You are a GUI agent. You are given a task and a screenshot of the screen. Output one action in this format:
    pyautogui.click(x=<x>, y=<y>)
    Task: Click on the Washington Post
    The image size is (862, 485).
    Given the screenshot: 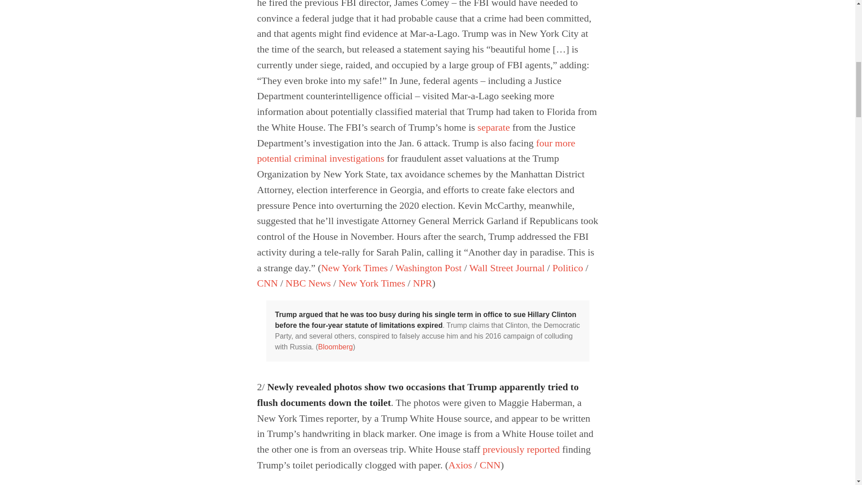 What is the action you would take?
    pyautogui.click(x=429, y=268)
    